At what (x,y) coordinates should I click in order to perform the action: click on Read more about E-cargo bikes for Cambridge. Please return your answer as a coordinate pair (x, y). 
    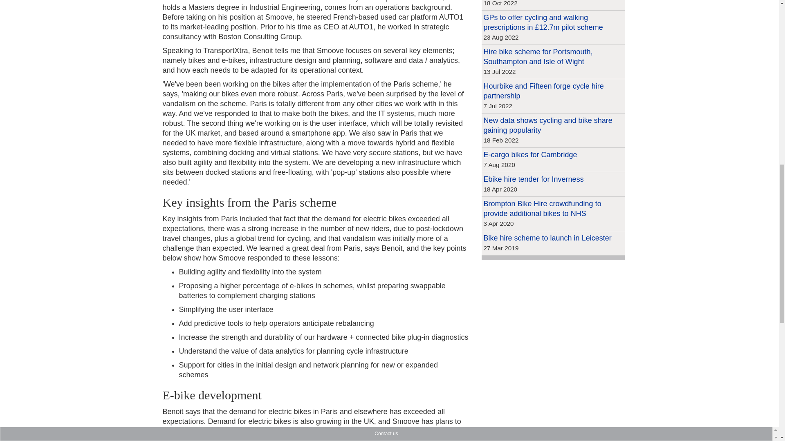
    Looking at the image, I should click on (530, 154).